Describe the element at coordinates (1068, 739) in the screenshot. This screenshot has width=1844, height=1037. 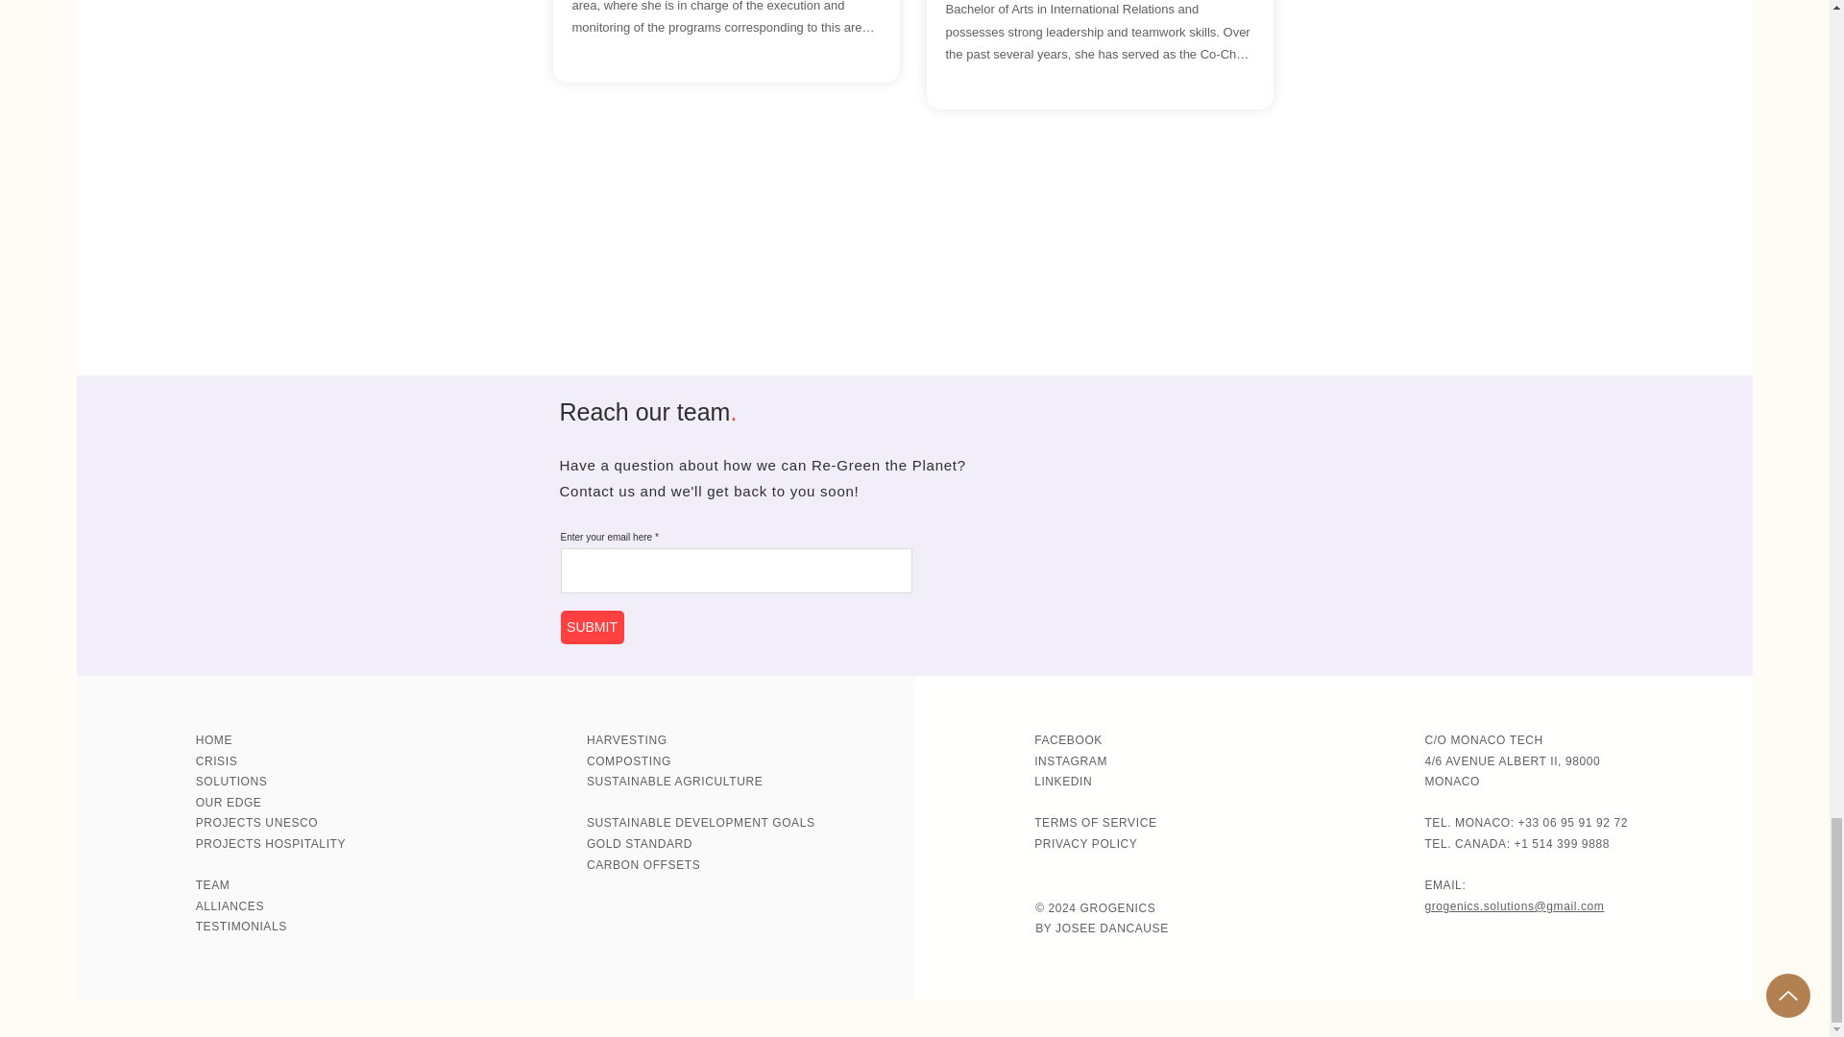
I see `FACEBOOK` at that location.